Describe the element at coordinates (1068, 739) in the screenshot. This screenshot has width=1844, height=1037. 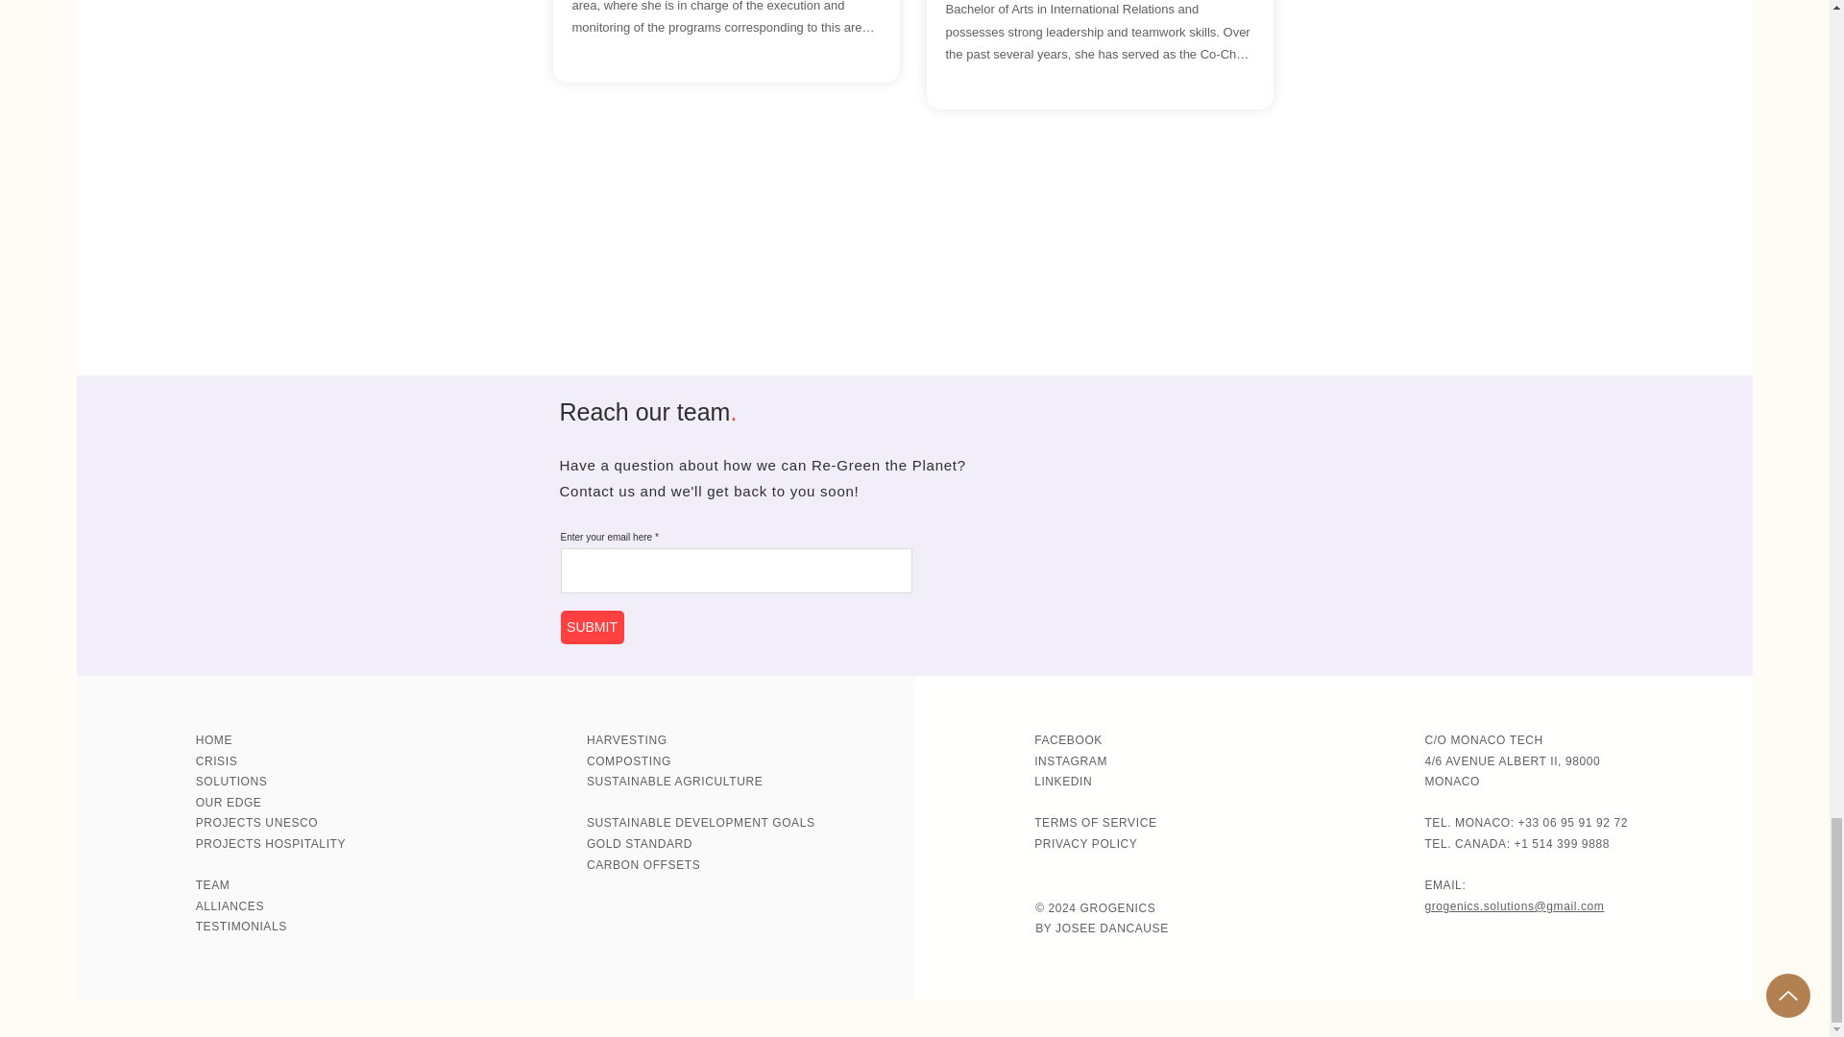
I see `FACEBOOK` at that location.